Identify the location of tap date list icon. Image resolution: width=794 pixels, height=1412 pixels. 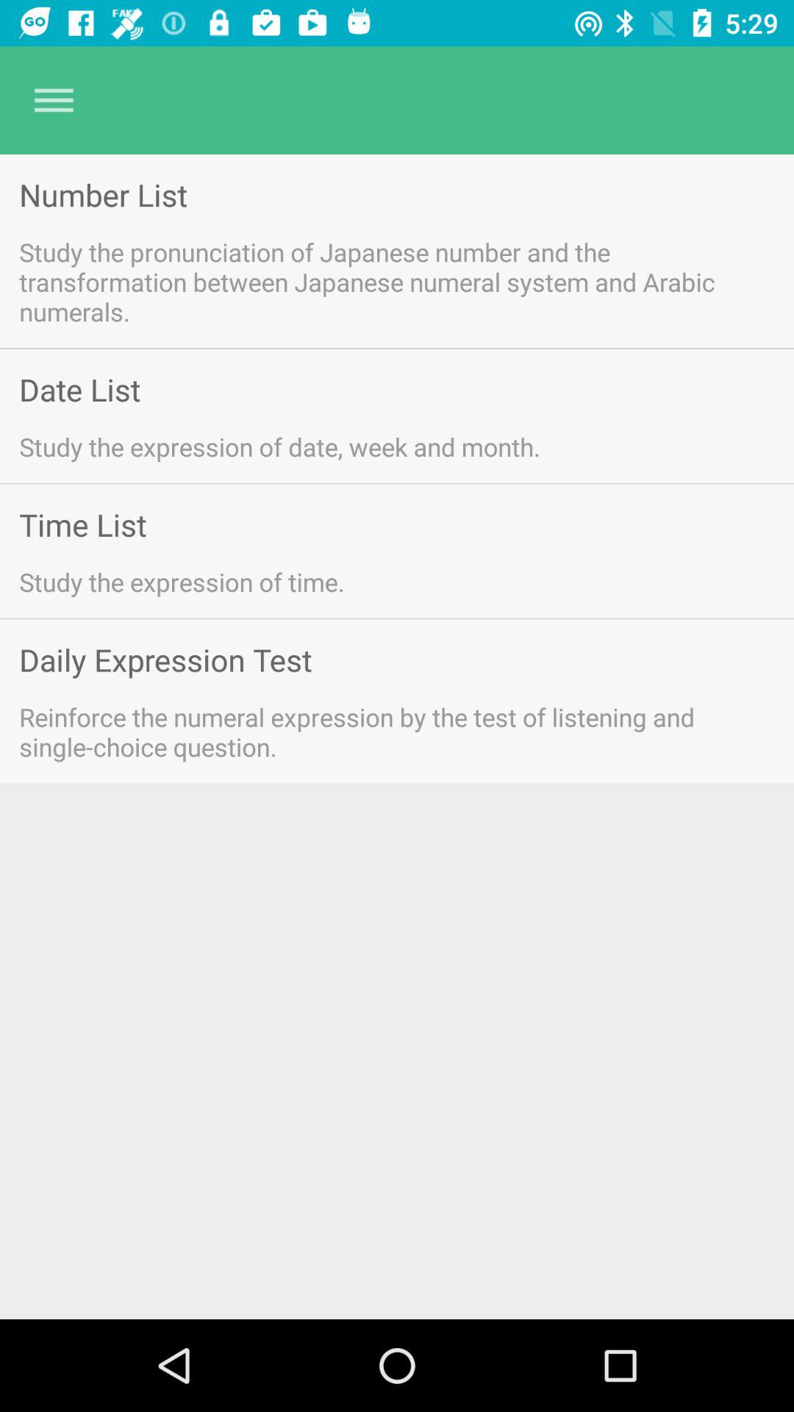
(79, 390).